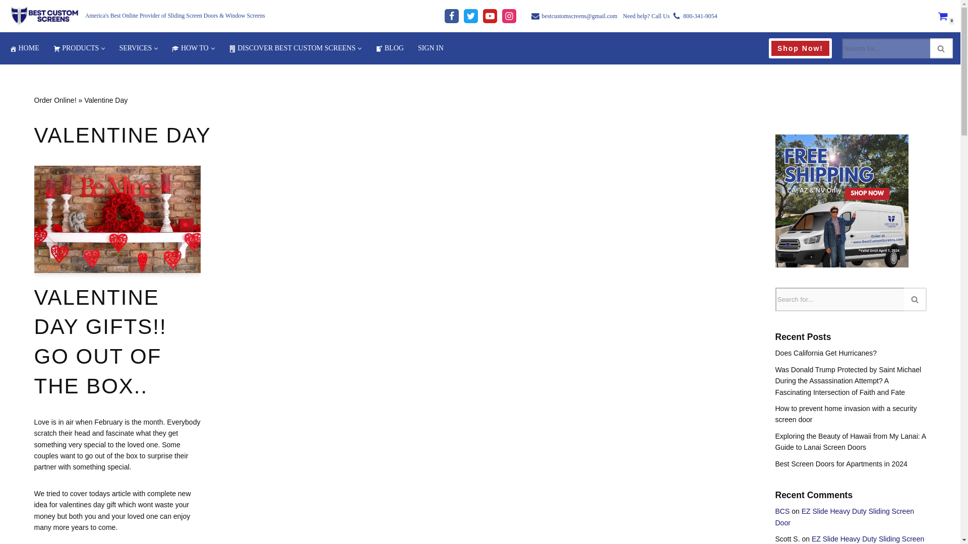 The height and width of the screenshot is (544, 968). I want to click on Skip to content, so click(8, 21).